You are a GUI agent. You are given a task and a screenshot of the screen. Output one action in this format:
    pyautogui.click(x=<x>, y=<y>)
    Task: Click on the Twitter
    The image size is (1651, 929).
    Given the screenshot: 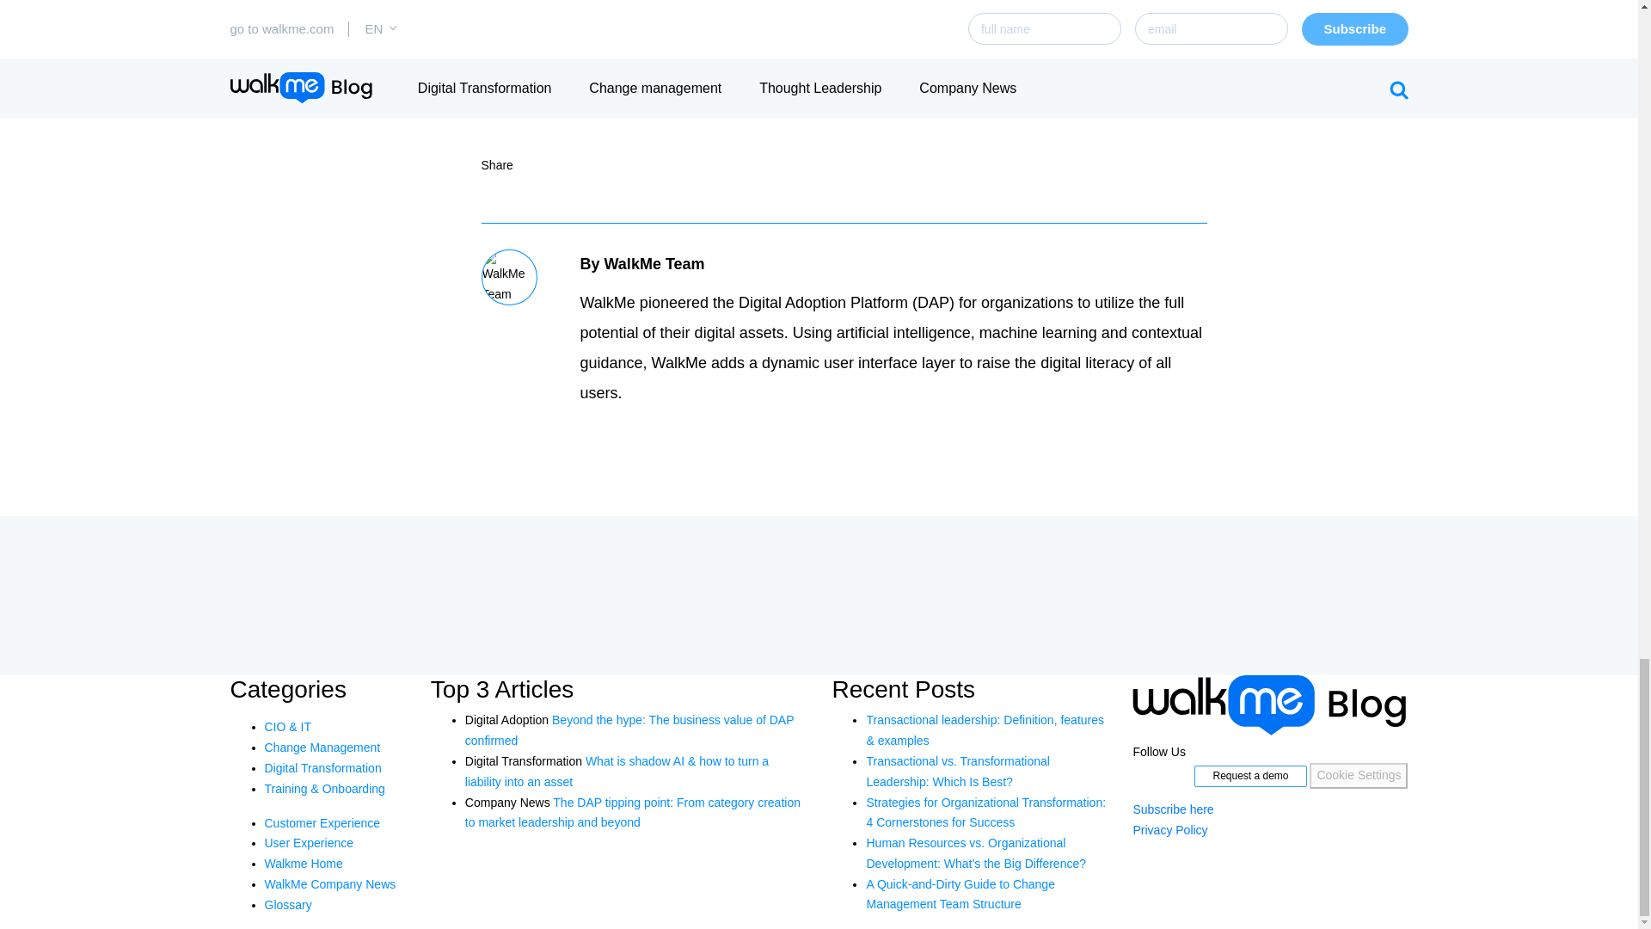 What is the action you would take?
    pyautogui.click(x=533, y=163)
    